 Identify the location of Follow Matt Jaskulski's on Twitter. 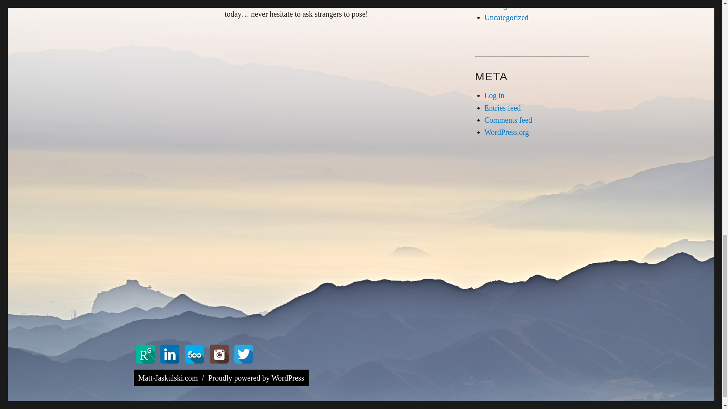
(243, 353).